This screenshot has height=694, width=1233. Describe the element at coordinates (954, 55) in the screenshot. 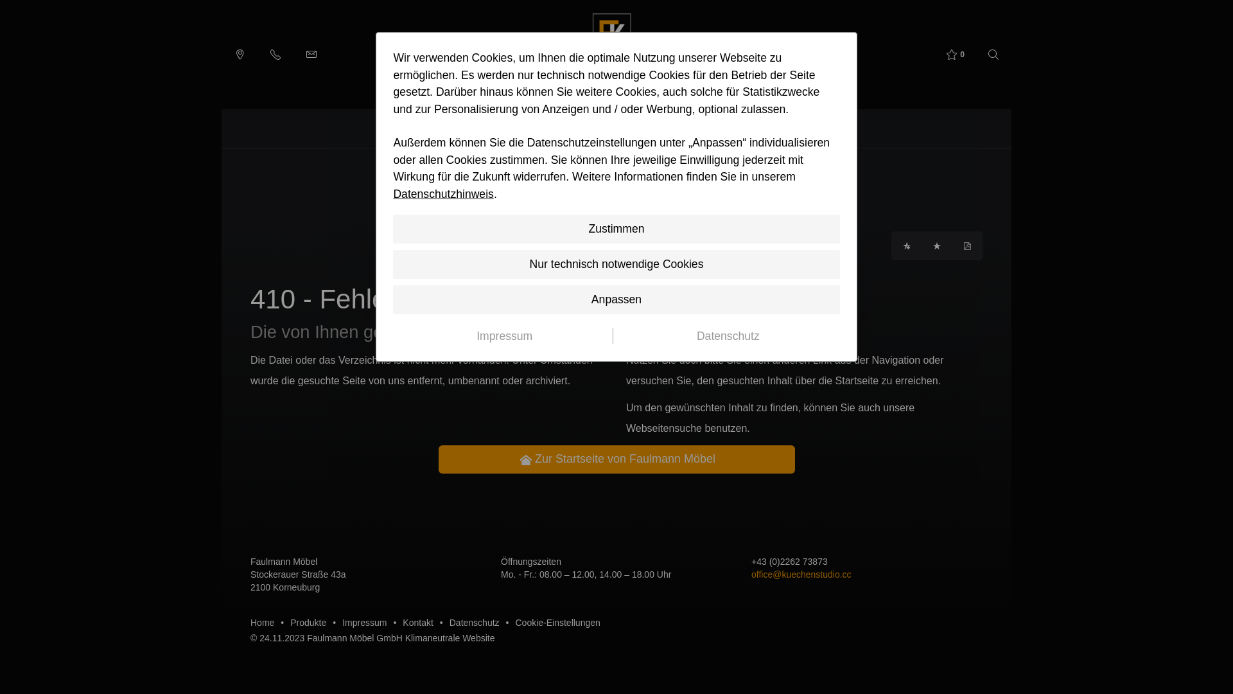

I see `0` at that location.